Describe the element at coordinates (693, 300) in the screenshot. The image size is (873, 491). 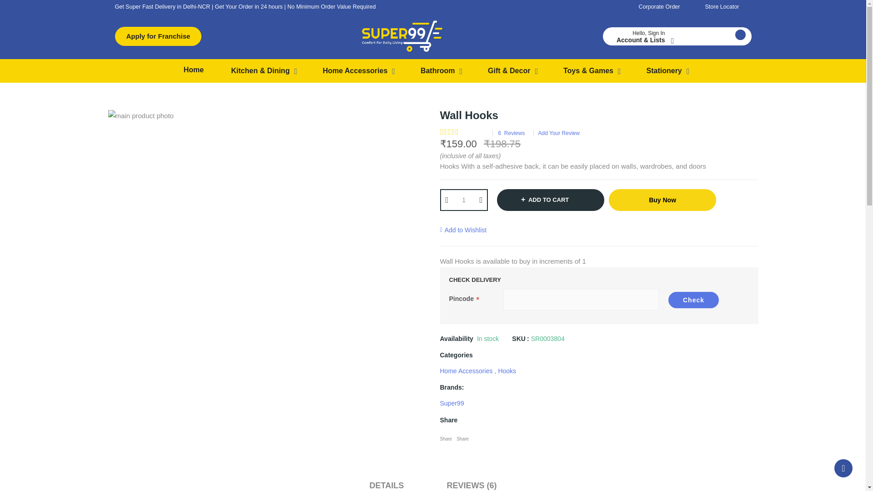
I see `Check` at that location.